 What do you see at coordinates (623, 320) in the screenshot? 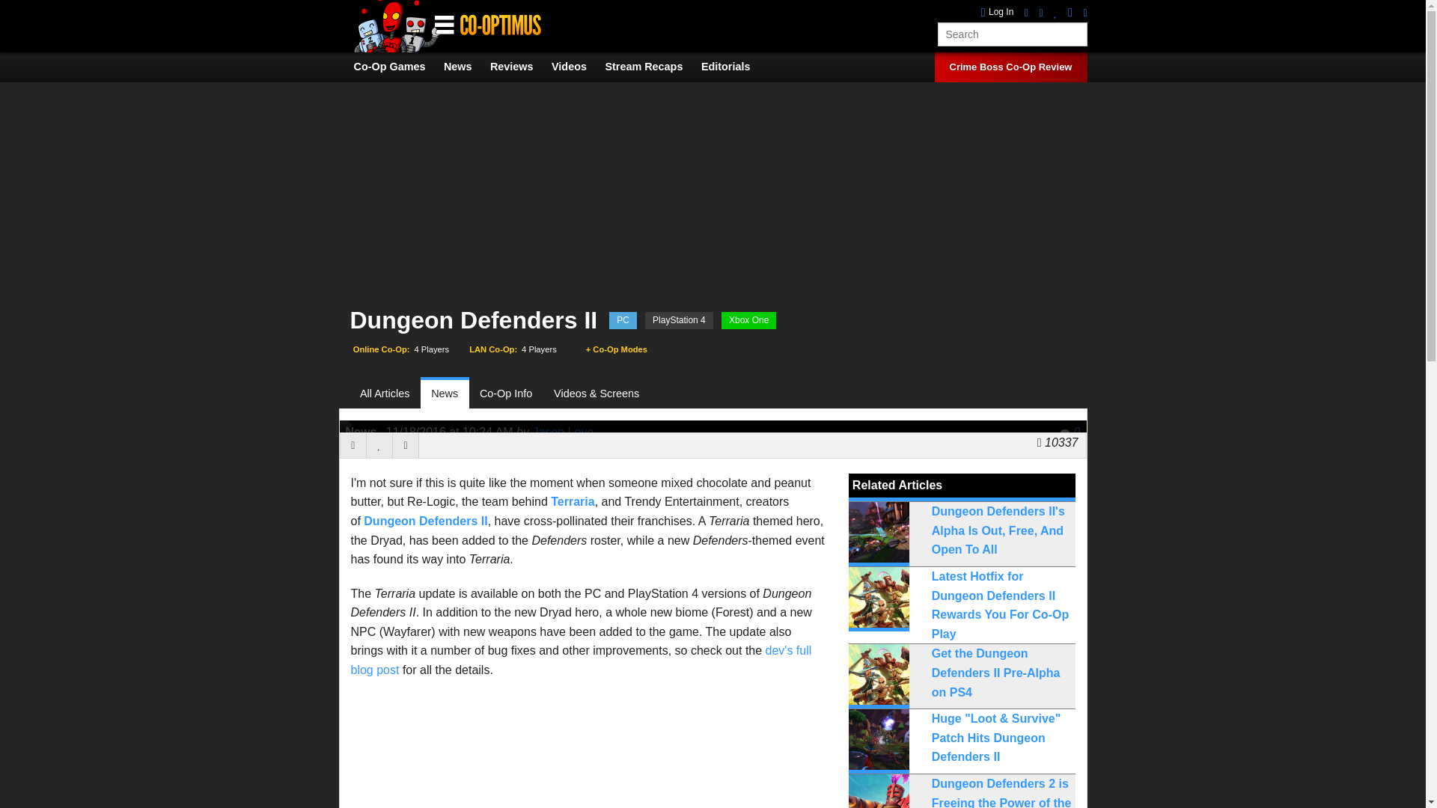
I see `PC` at bounding box center [623, 320].